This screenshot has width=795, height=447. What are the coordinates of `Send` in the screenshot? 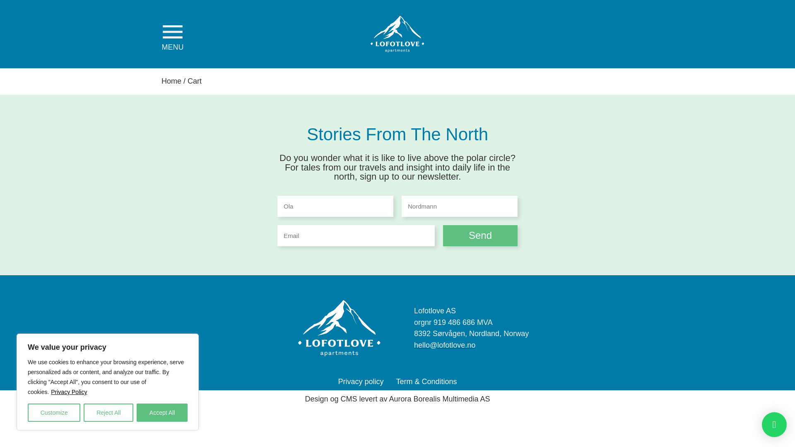 It's located at (480, 236).